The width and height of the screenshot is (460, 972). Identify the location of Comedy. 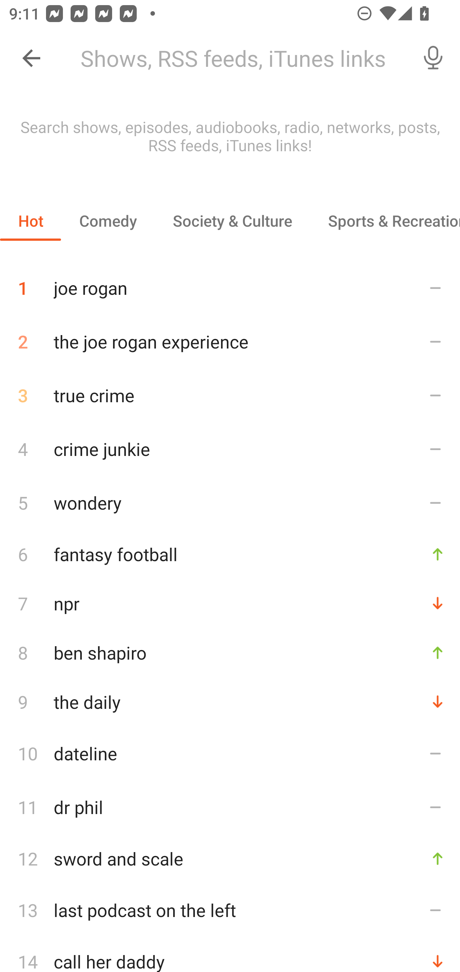
(108, 221).